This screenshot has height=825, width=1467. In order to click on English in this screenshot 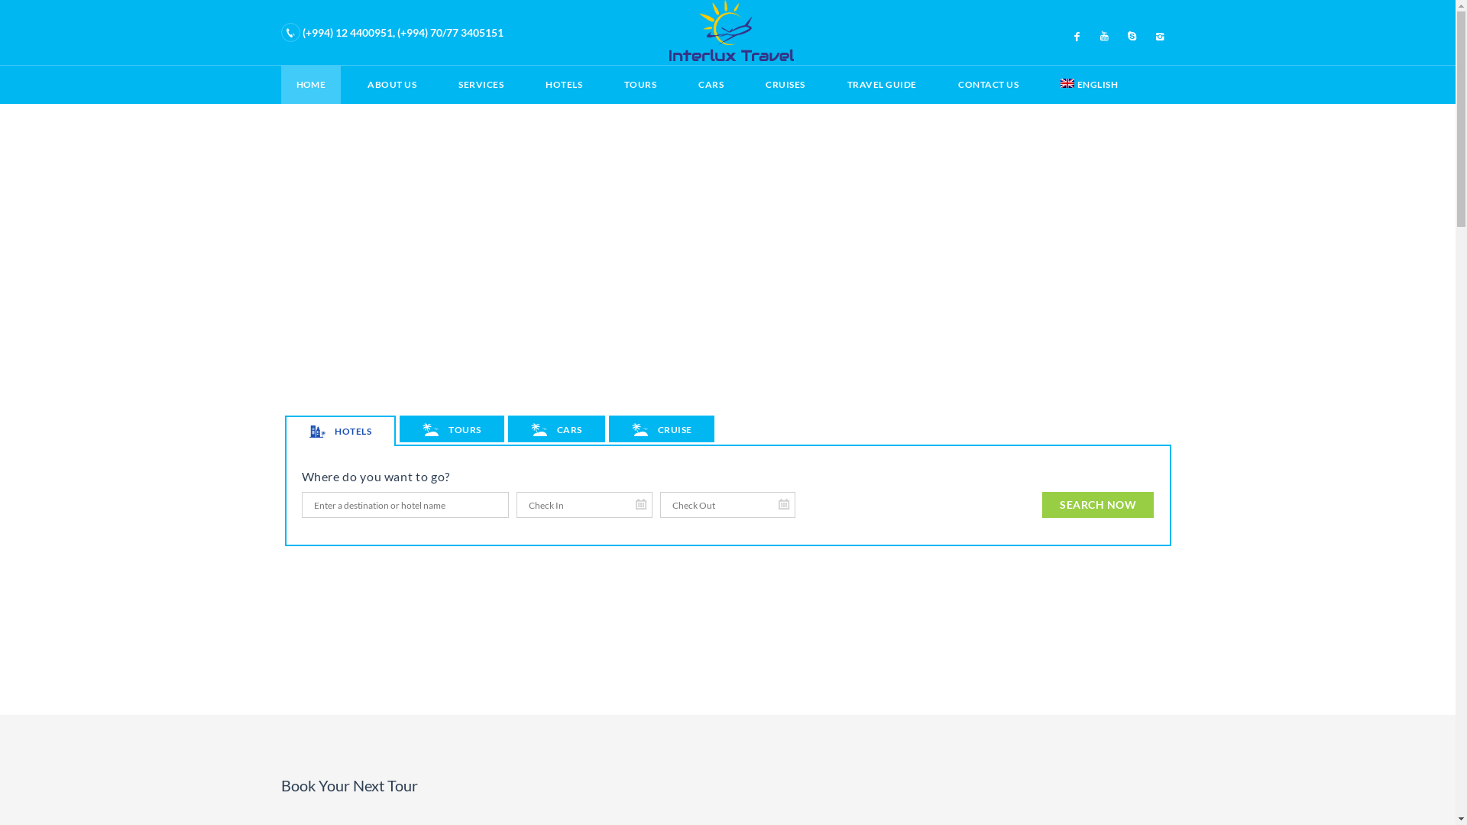, I will do `click(1067, 83)`.